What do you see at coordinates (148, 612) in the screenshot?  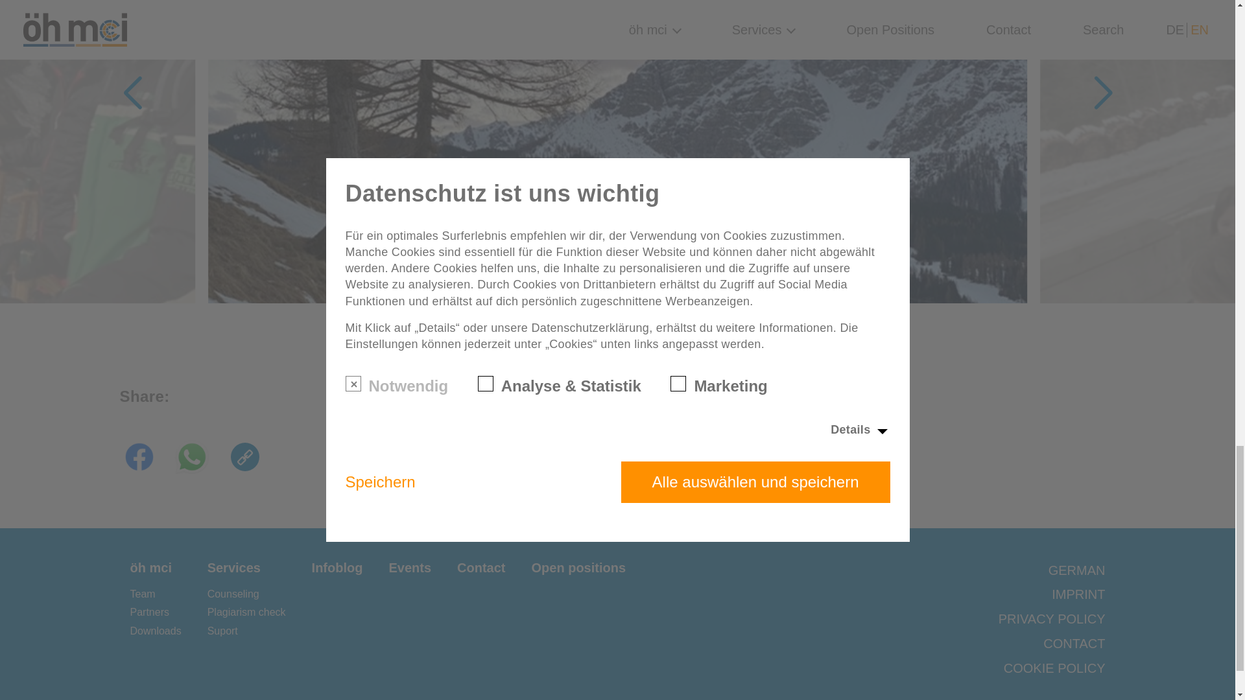 I see `Partners` at bounding box center [148, 612].